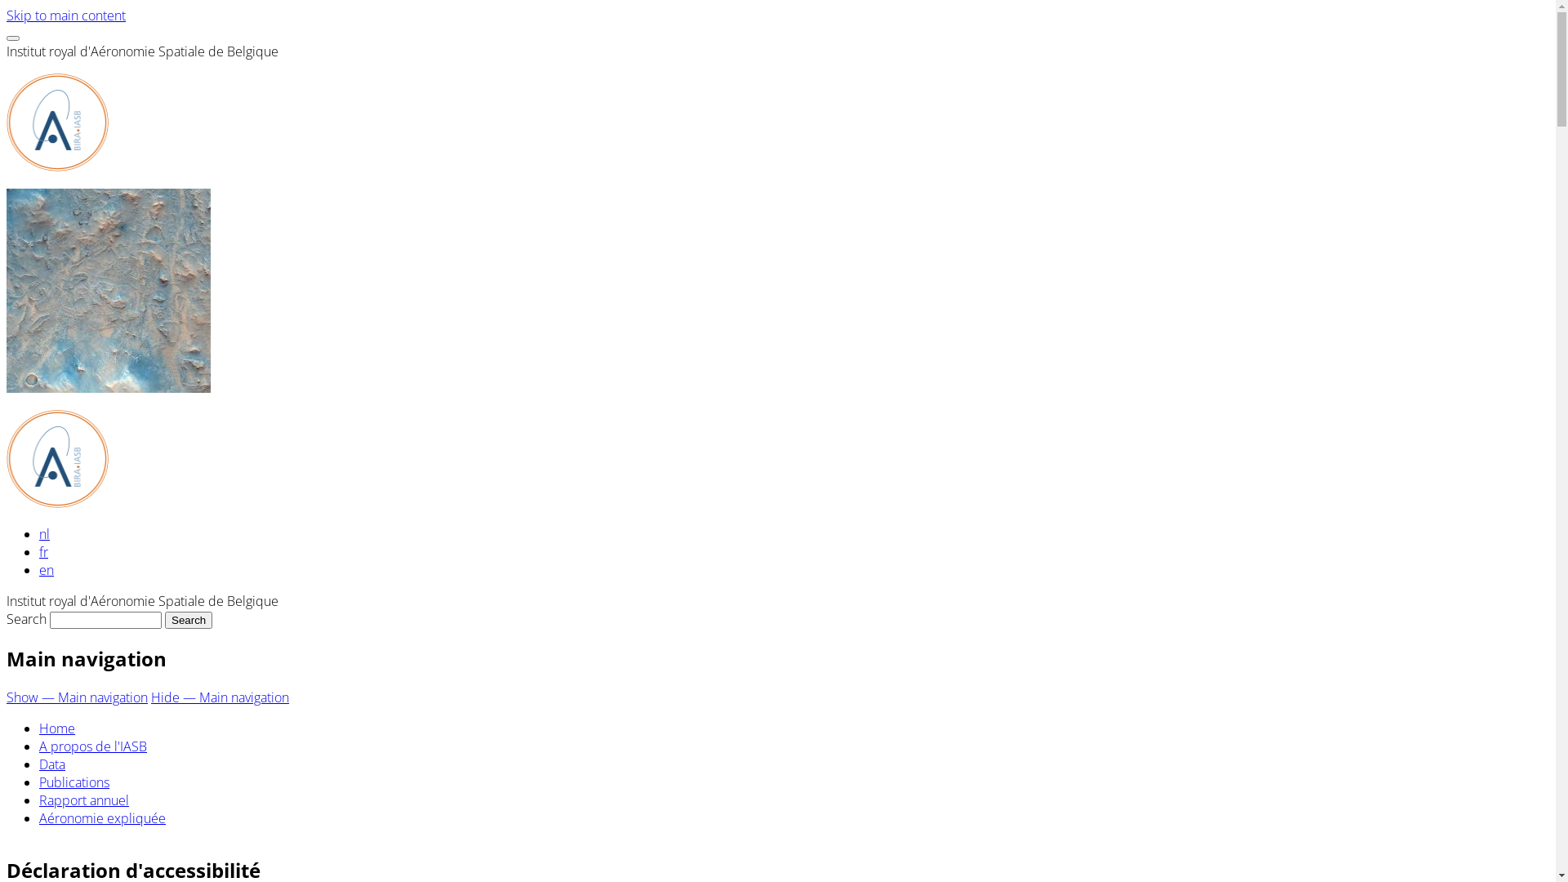 The height and width of the screenshot is (882, 1568). What do you see at coordinates (189, 620) in the screenshot?
I see `Search` at bounding box center [189, 620].